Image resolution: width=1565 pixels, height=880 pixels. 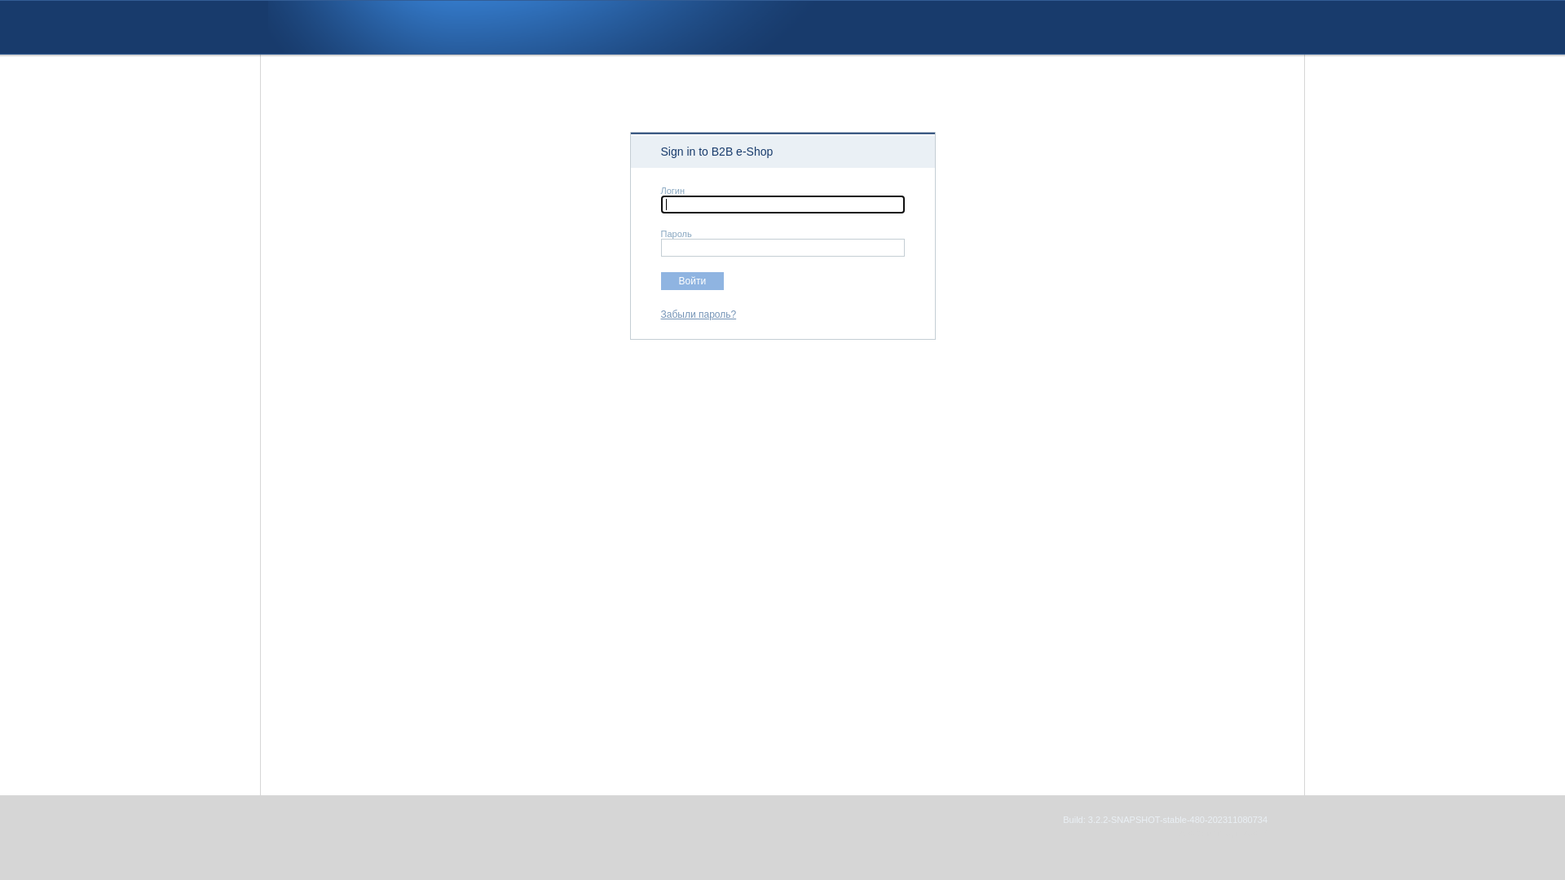 I want to click on Execution time, msec: 7, so click(x=1219, y=833).